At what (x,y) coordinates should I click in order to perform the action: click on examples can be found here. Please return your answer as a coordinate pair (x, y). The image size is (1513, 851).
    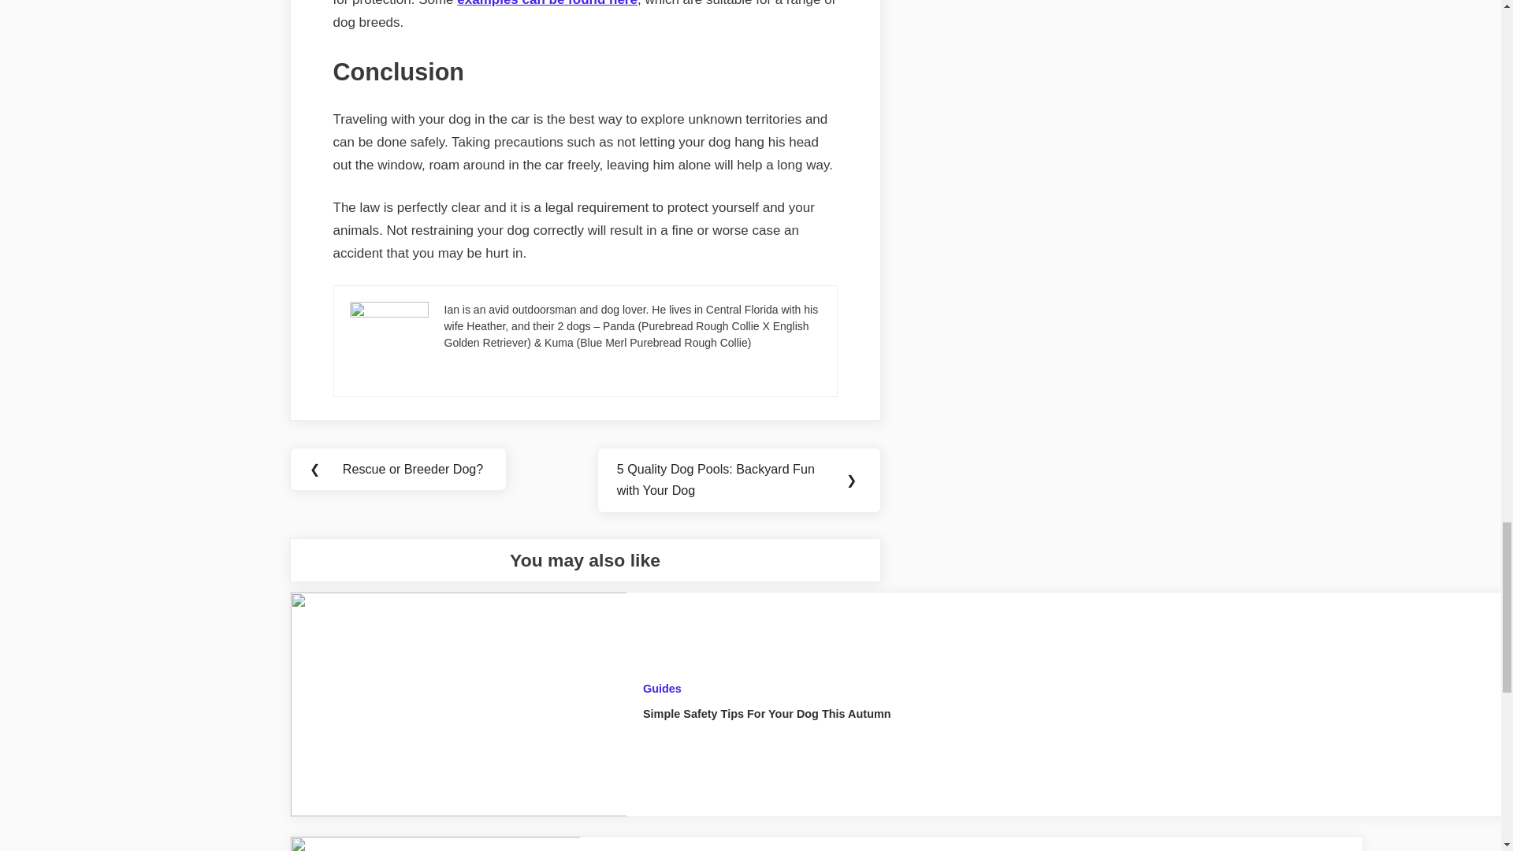
    Looking at the image, I should click on (547, 3).